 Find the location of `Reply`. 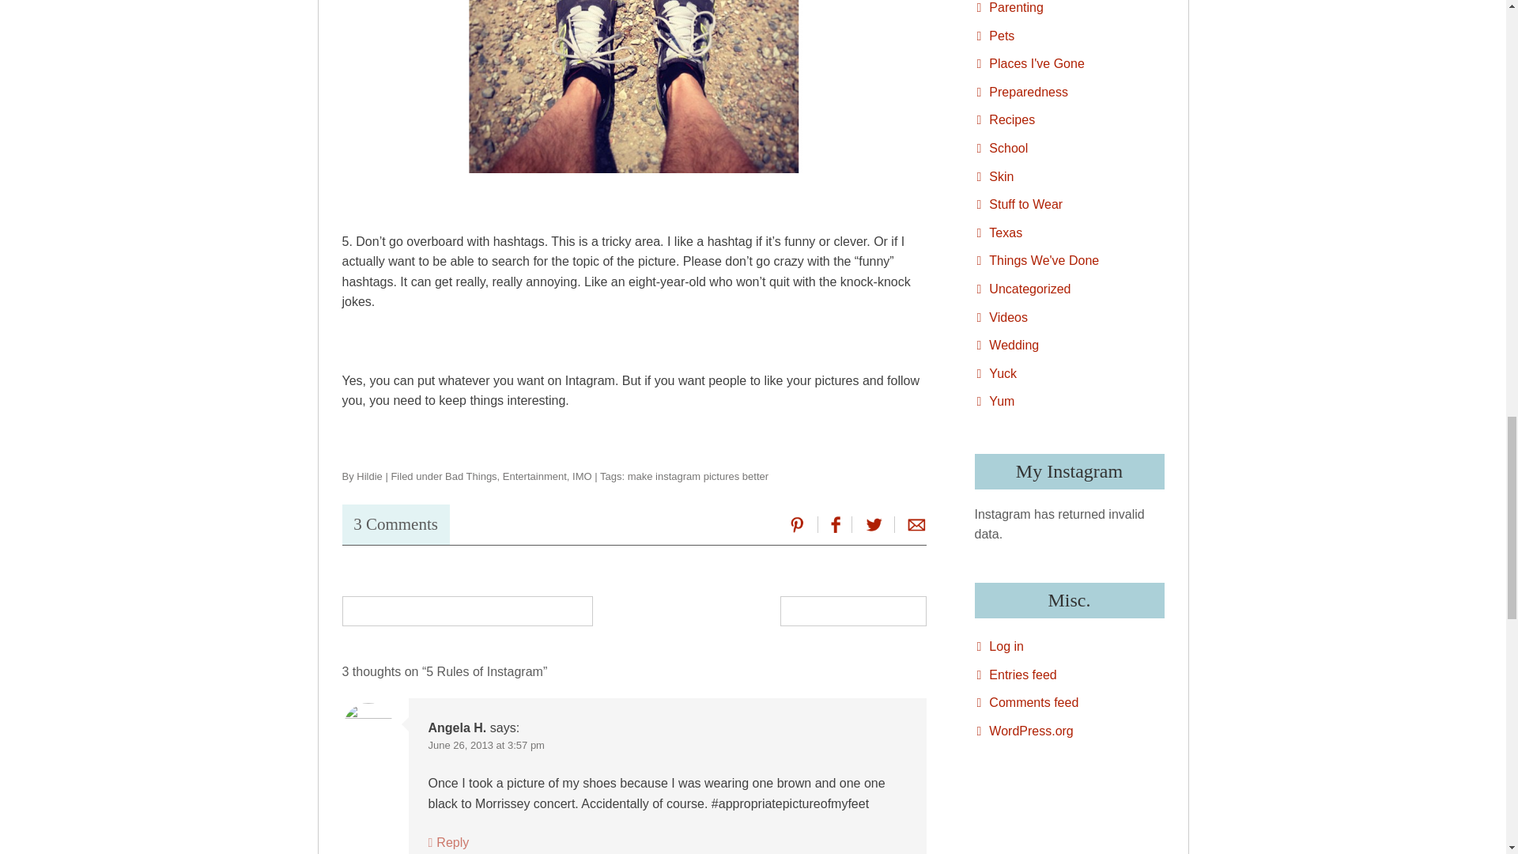

Reply is located at coordinates (448, 842).